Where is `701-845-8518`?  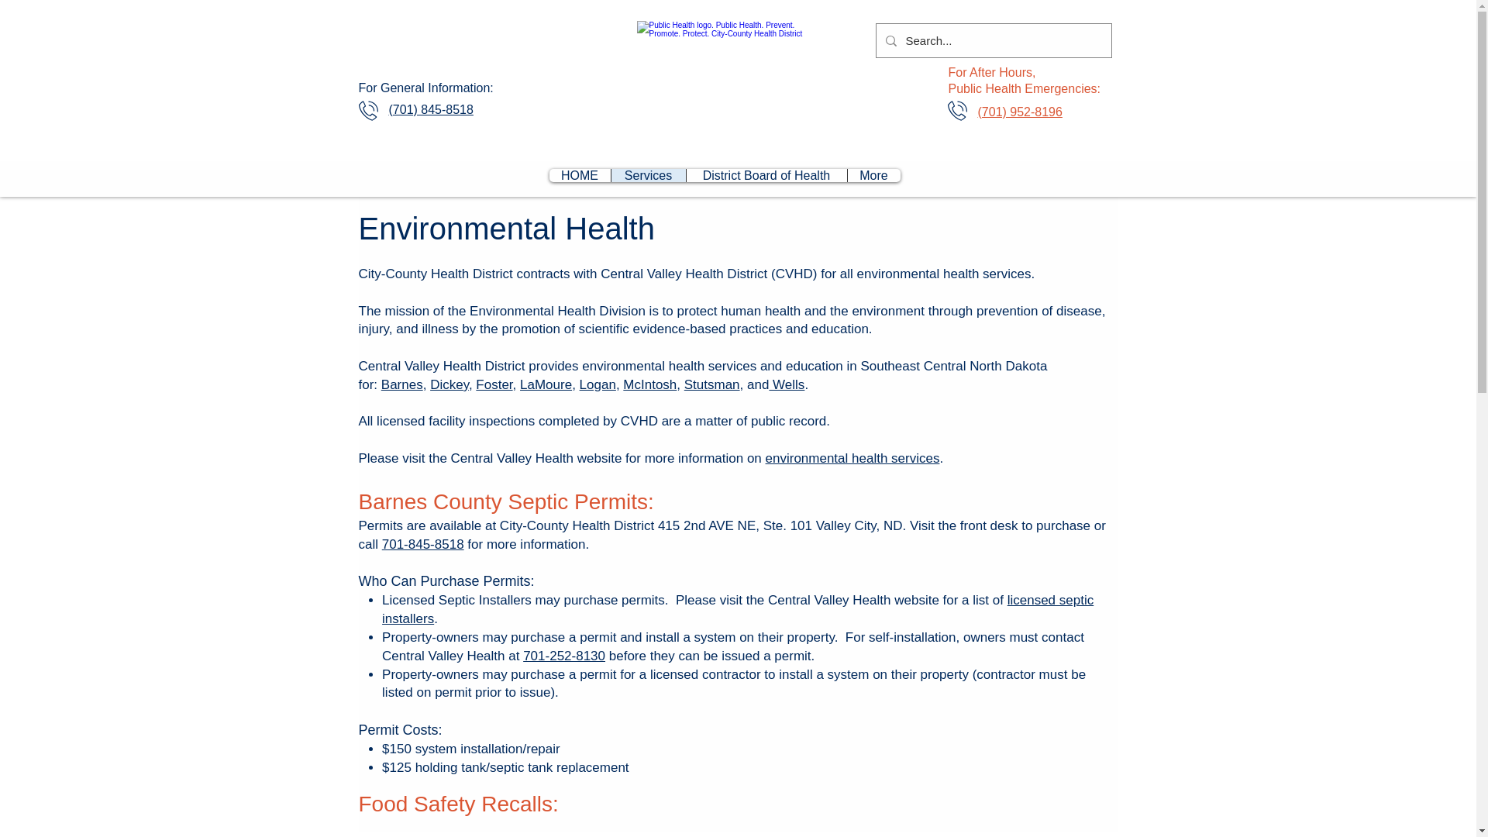
701-845-8518 is located at coordinates (423, 544).